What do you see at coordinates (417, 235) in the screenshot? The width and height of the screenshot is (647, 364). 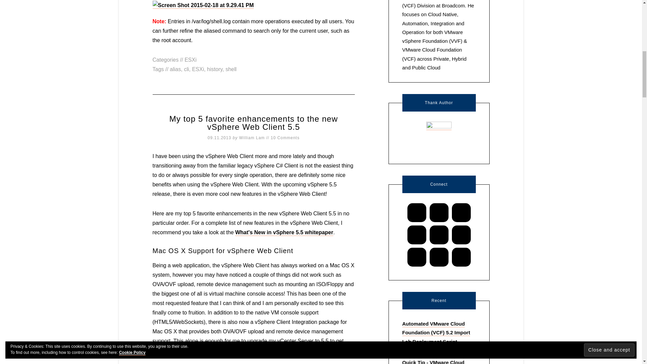 I see `LinkedIn` at bounding box center [417, 235].